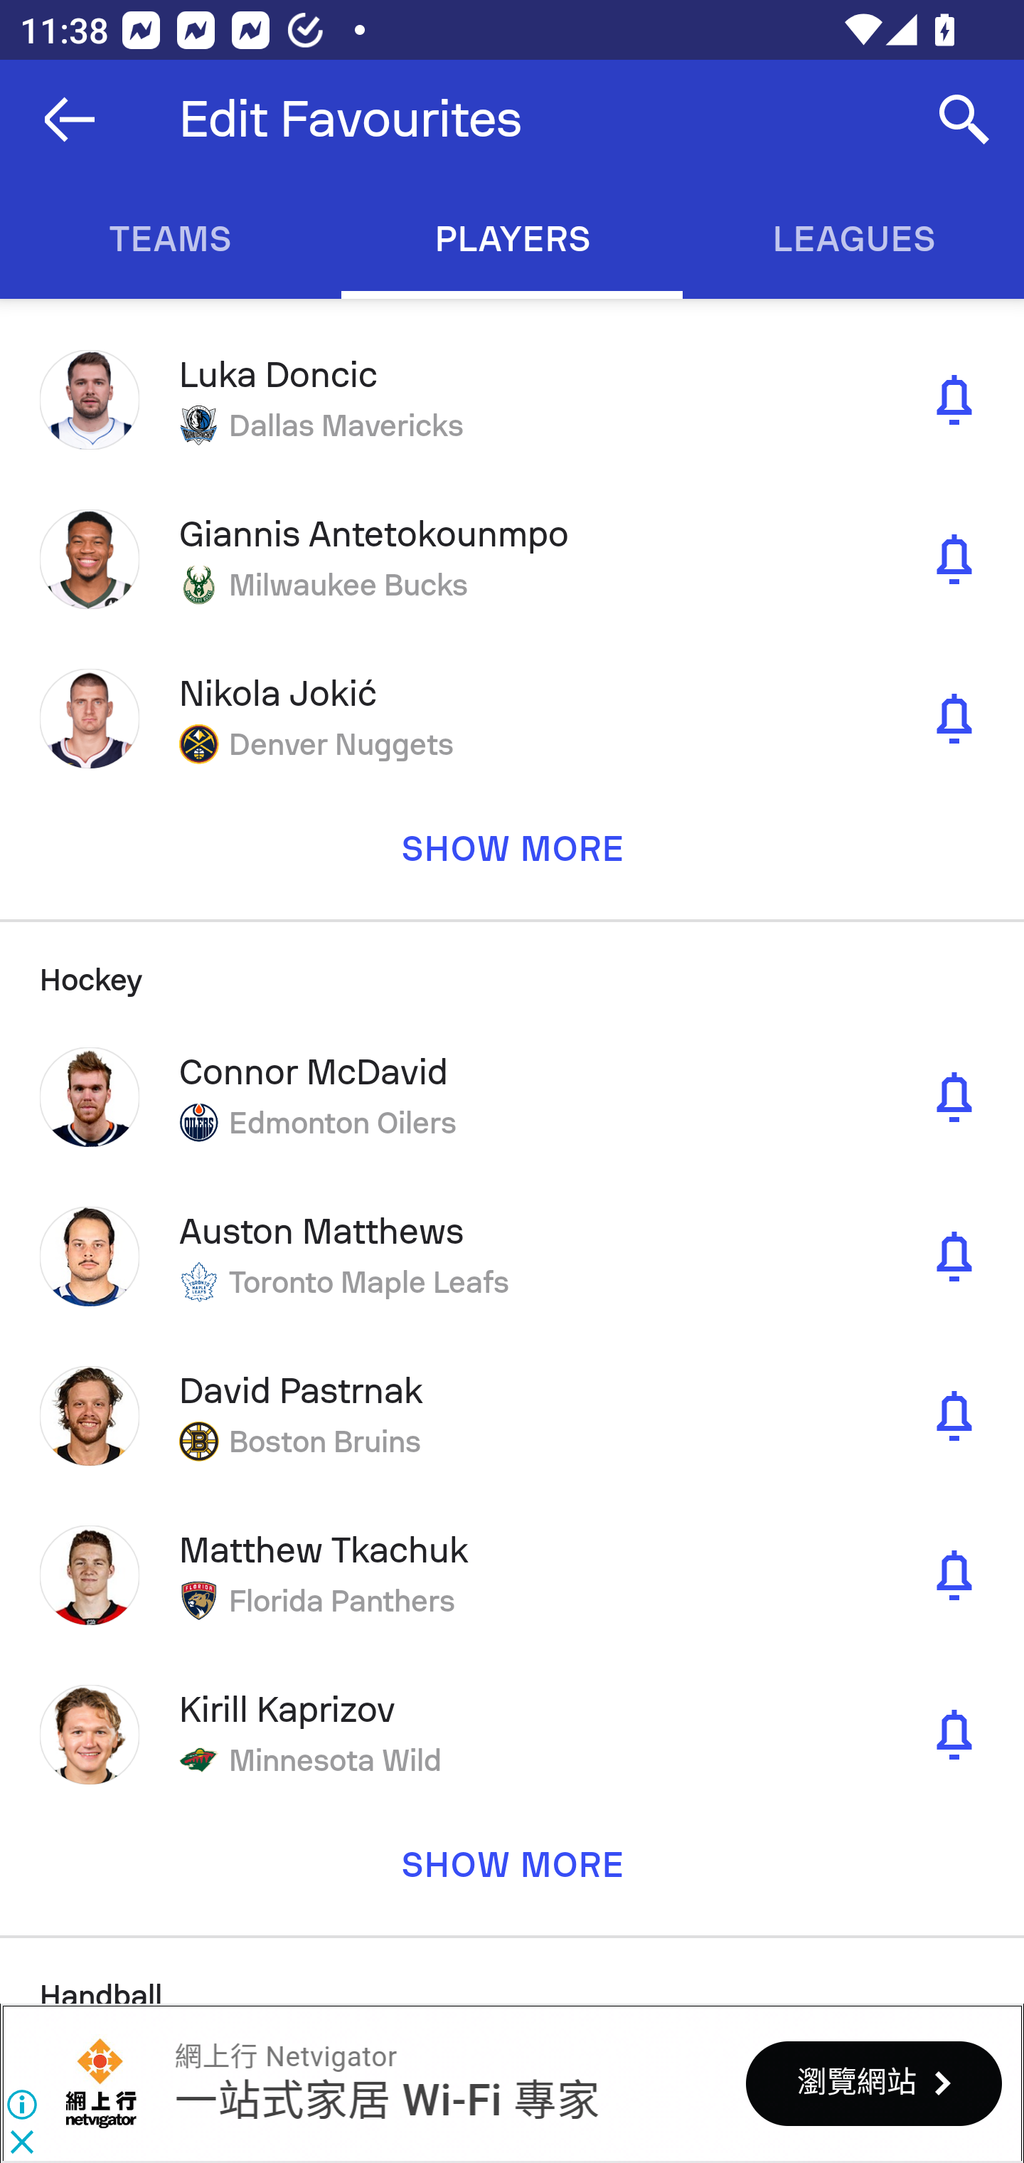 This screenshot has height=2163, width=1024. I want to click on 網上行 Netvigator, so click(101, 2083).